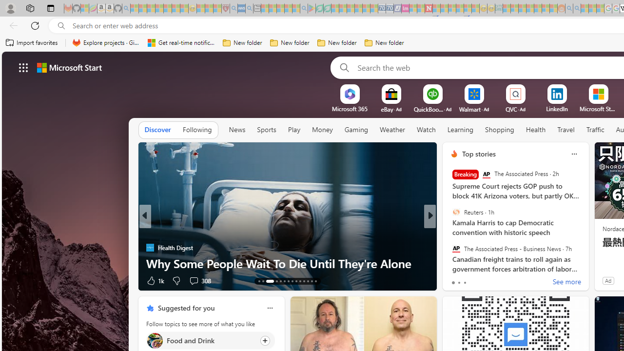 This screenshot has height=351, width=624. Describe the element at coordinates (304, 281) in the screenshot. I see `AutomationID: tab-23` at that location.